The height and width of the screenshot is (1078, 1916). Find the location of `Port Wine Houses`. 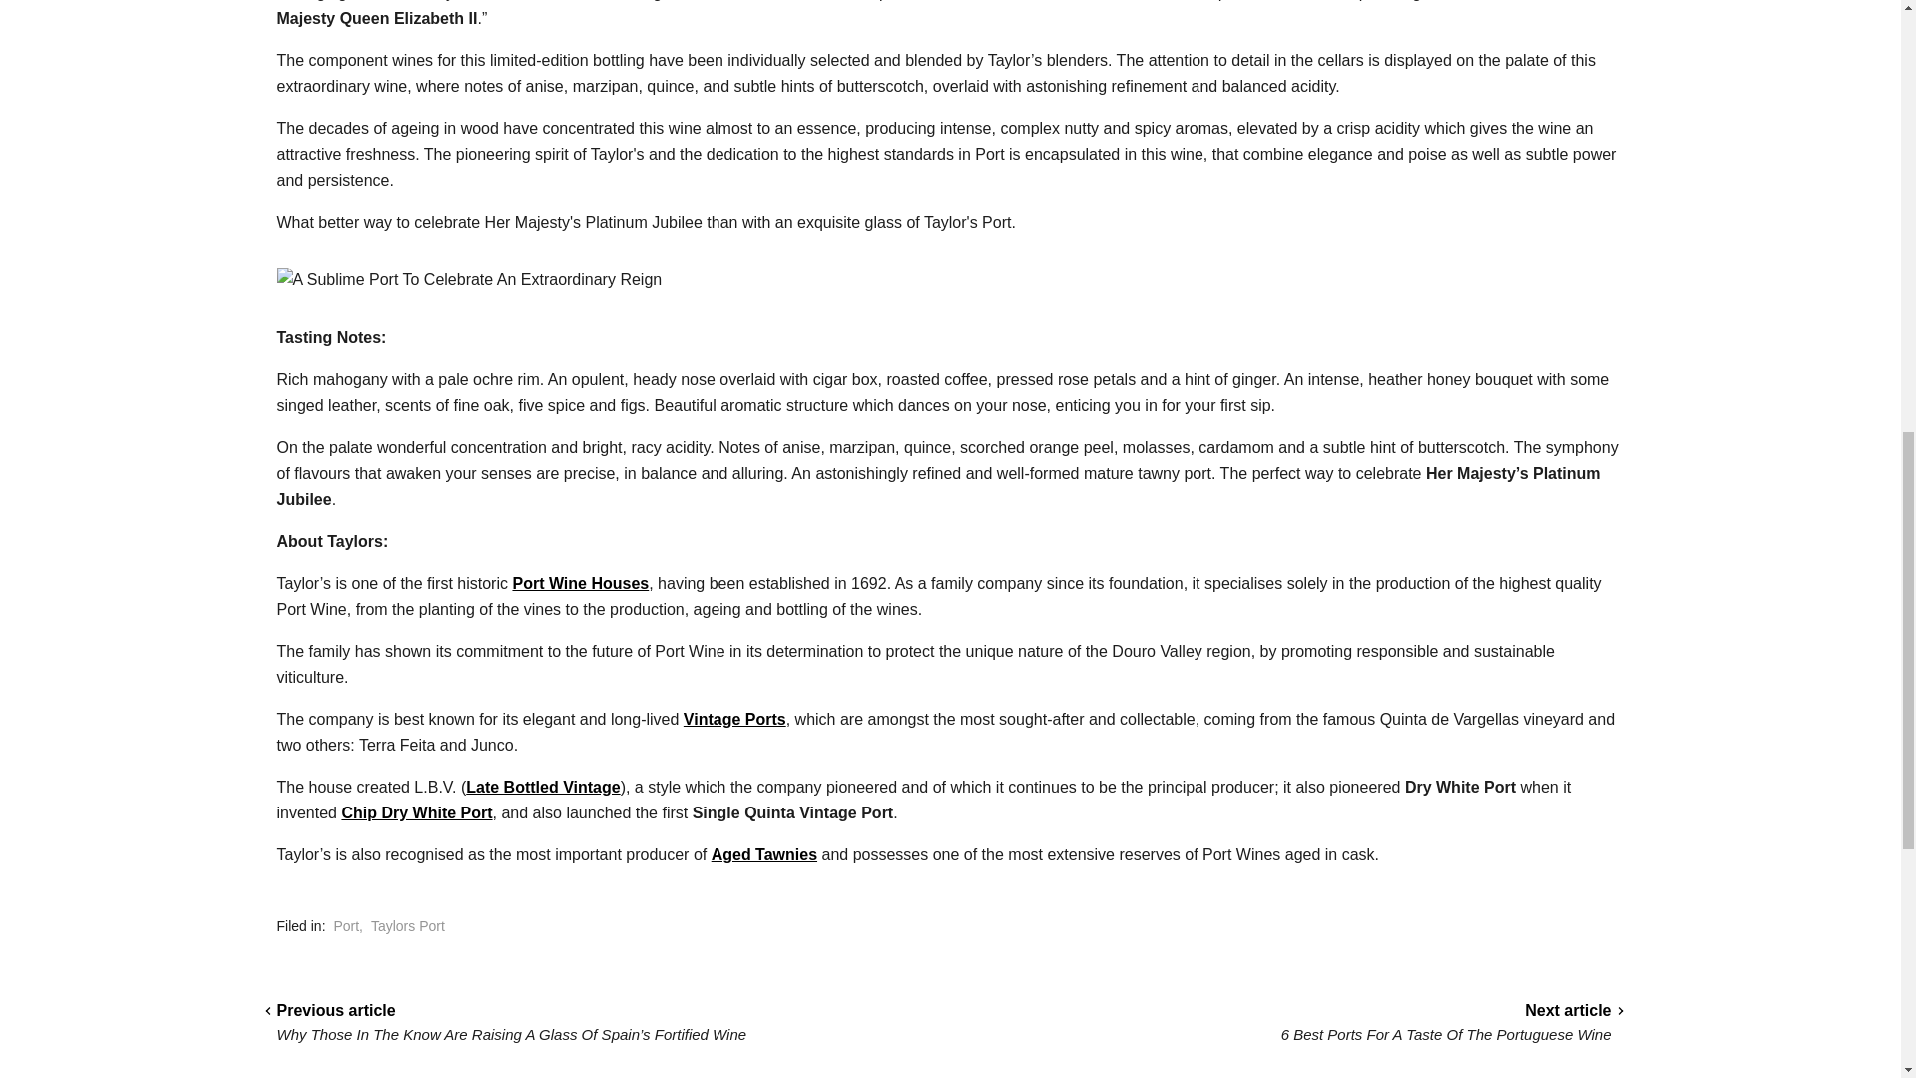

Port Wine Houses is located at coordinates (580, 583).